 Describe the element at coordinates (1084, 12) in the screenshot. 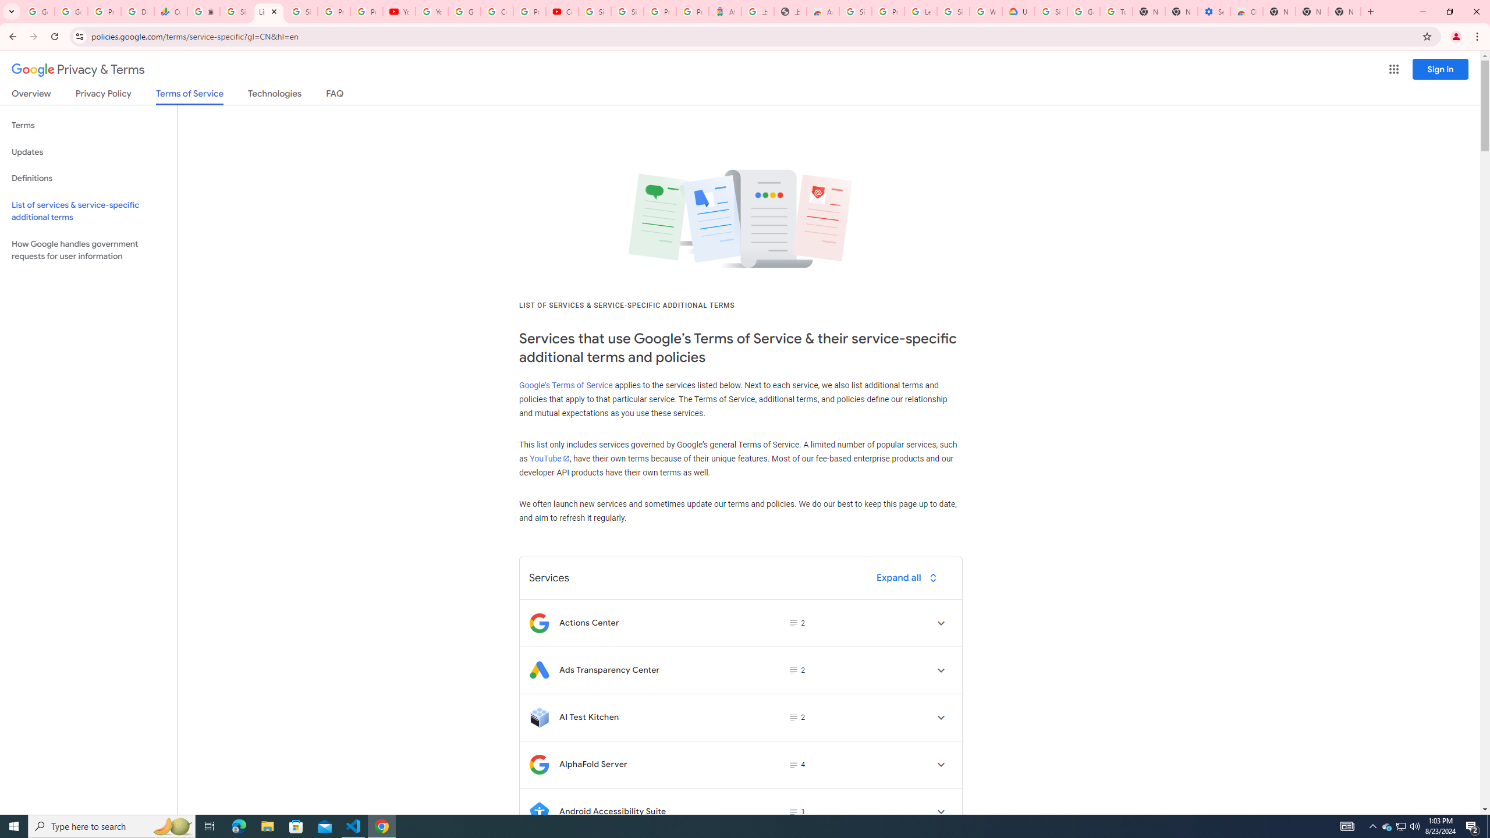

I see `Google Account Help` at that location.